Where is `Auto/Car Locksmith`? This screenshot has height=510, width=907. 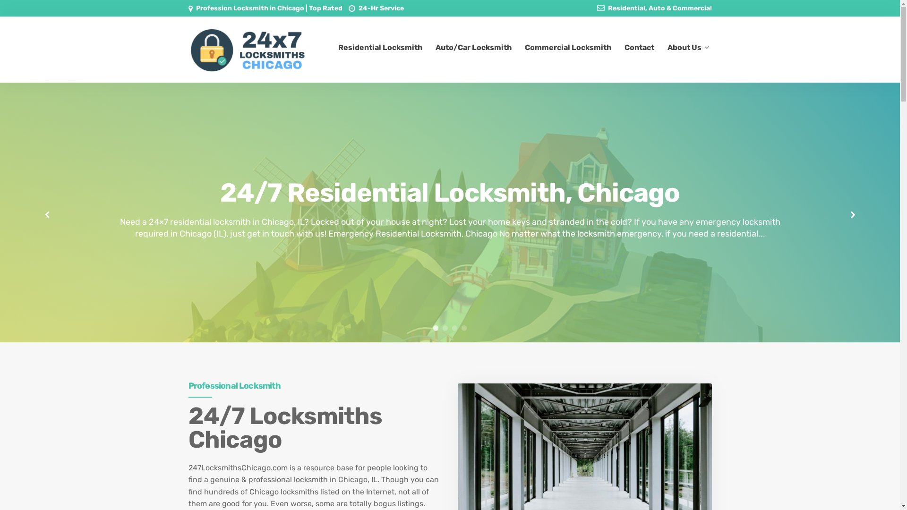 Auto/Car Locksmith is located at coordinates (473, 48).